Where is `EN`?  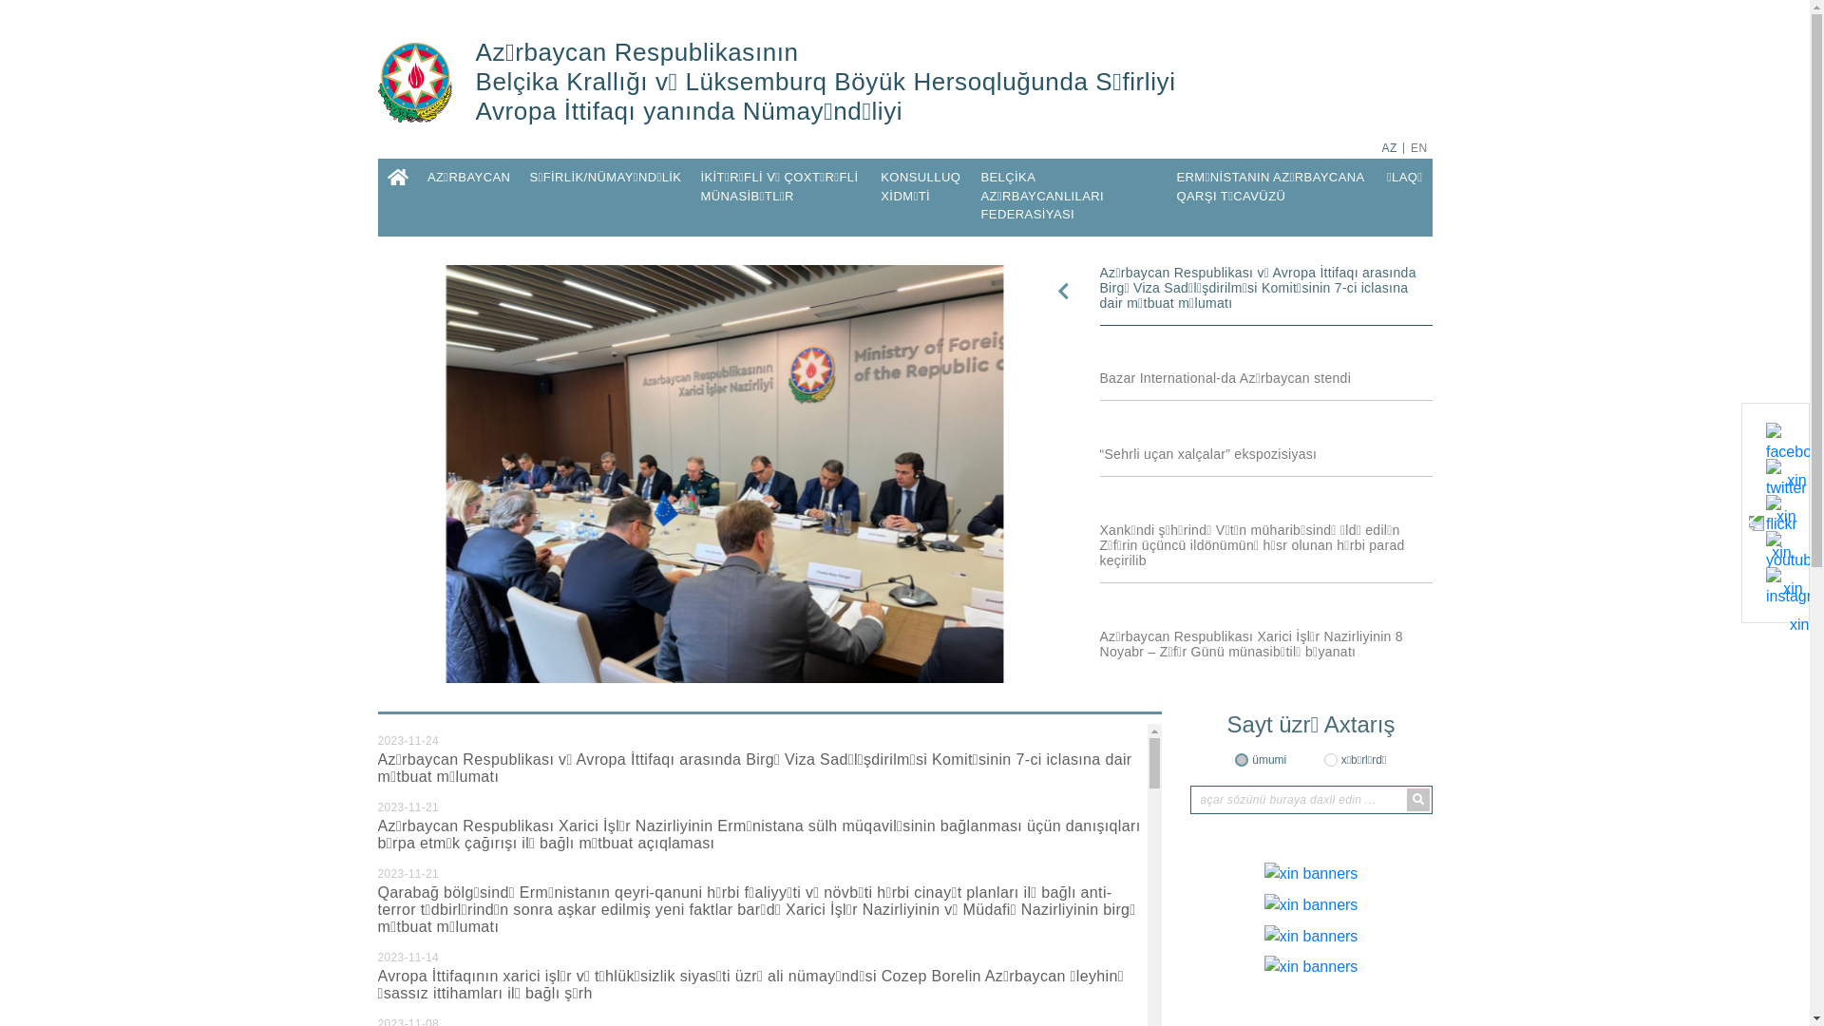 EN is located at coordinates (1419, 148).